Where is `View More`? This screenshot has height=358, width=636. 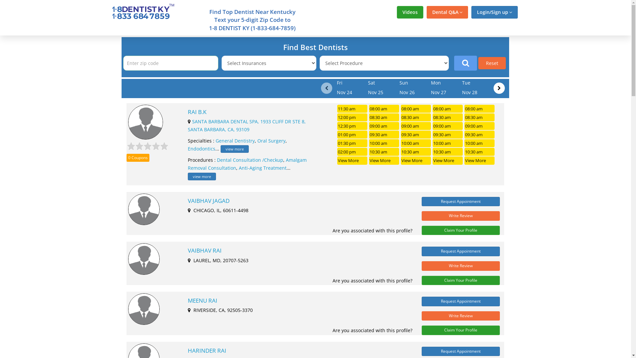 View More is located at coordinates (384, 160).